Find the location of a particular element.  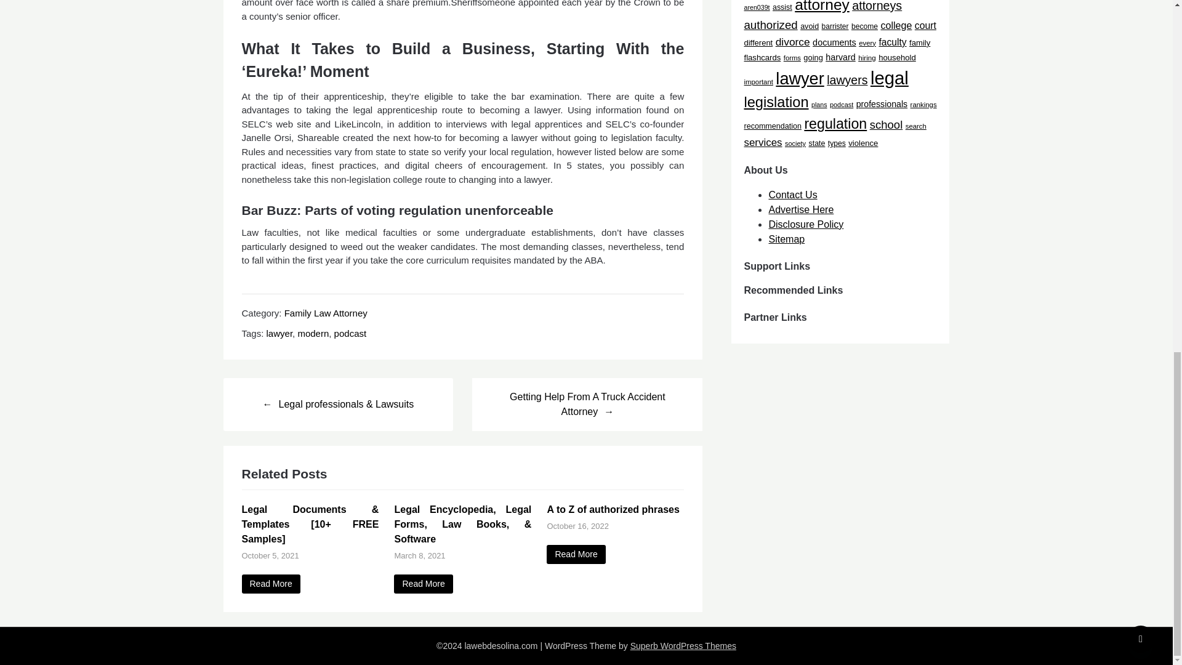

Getting Help From A Truck Accident Attorney is located at coordinates (587, 404).